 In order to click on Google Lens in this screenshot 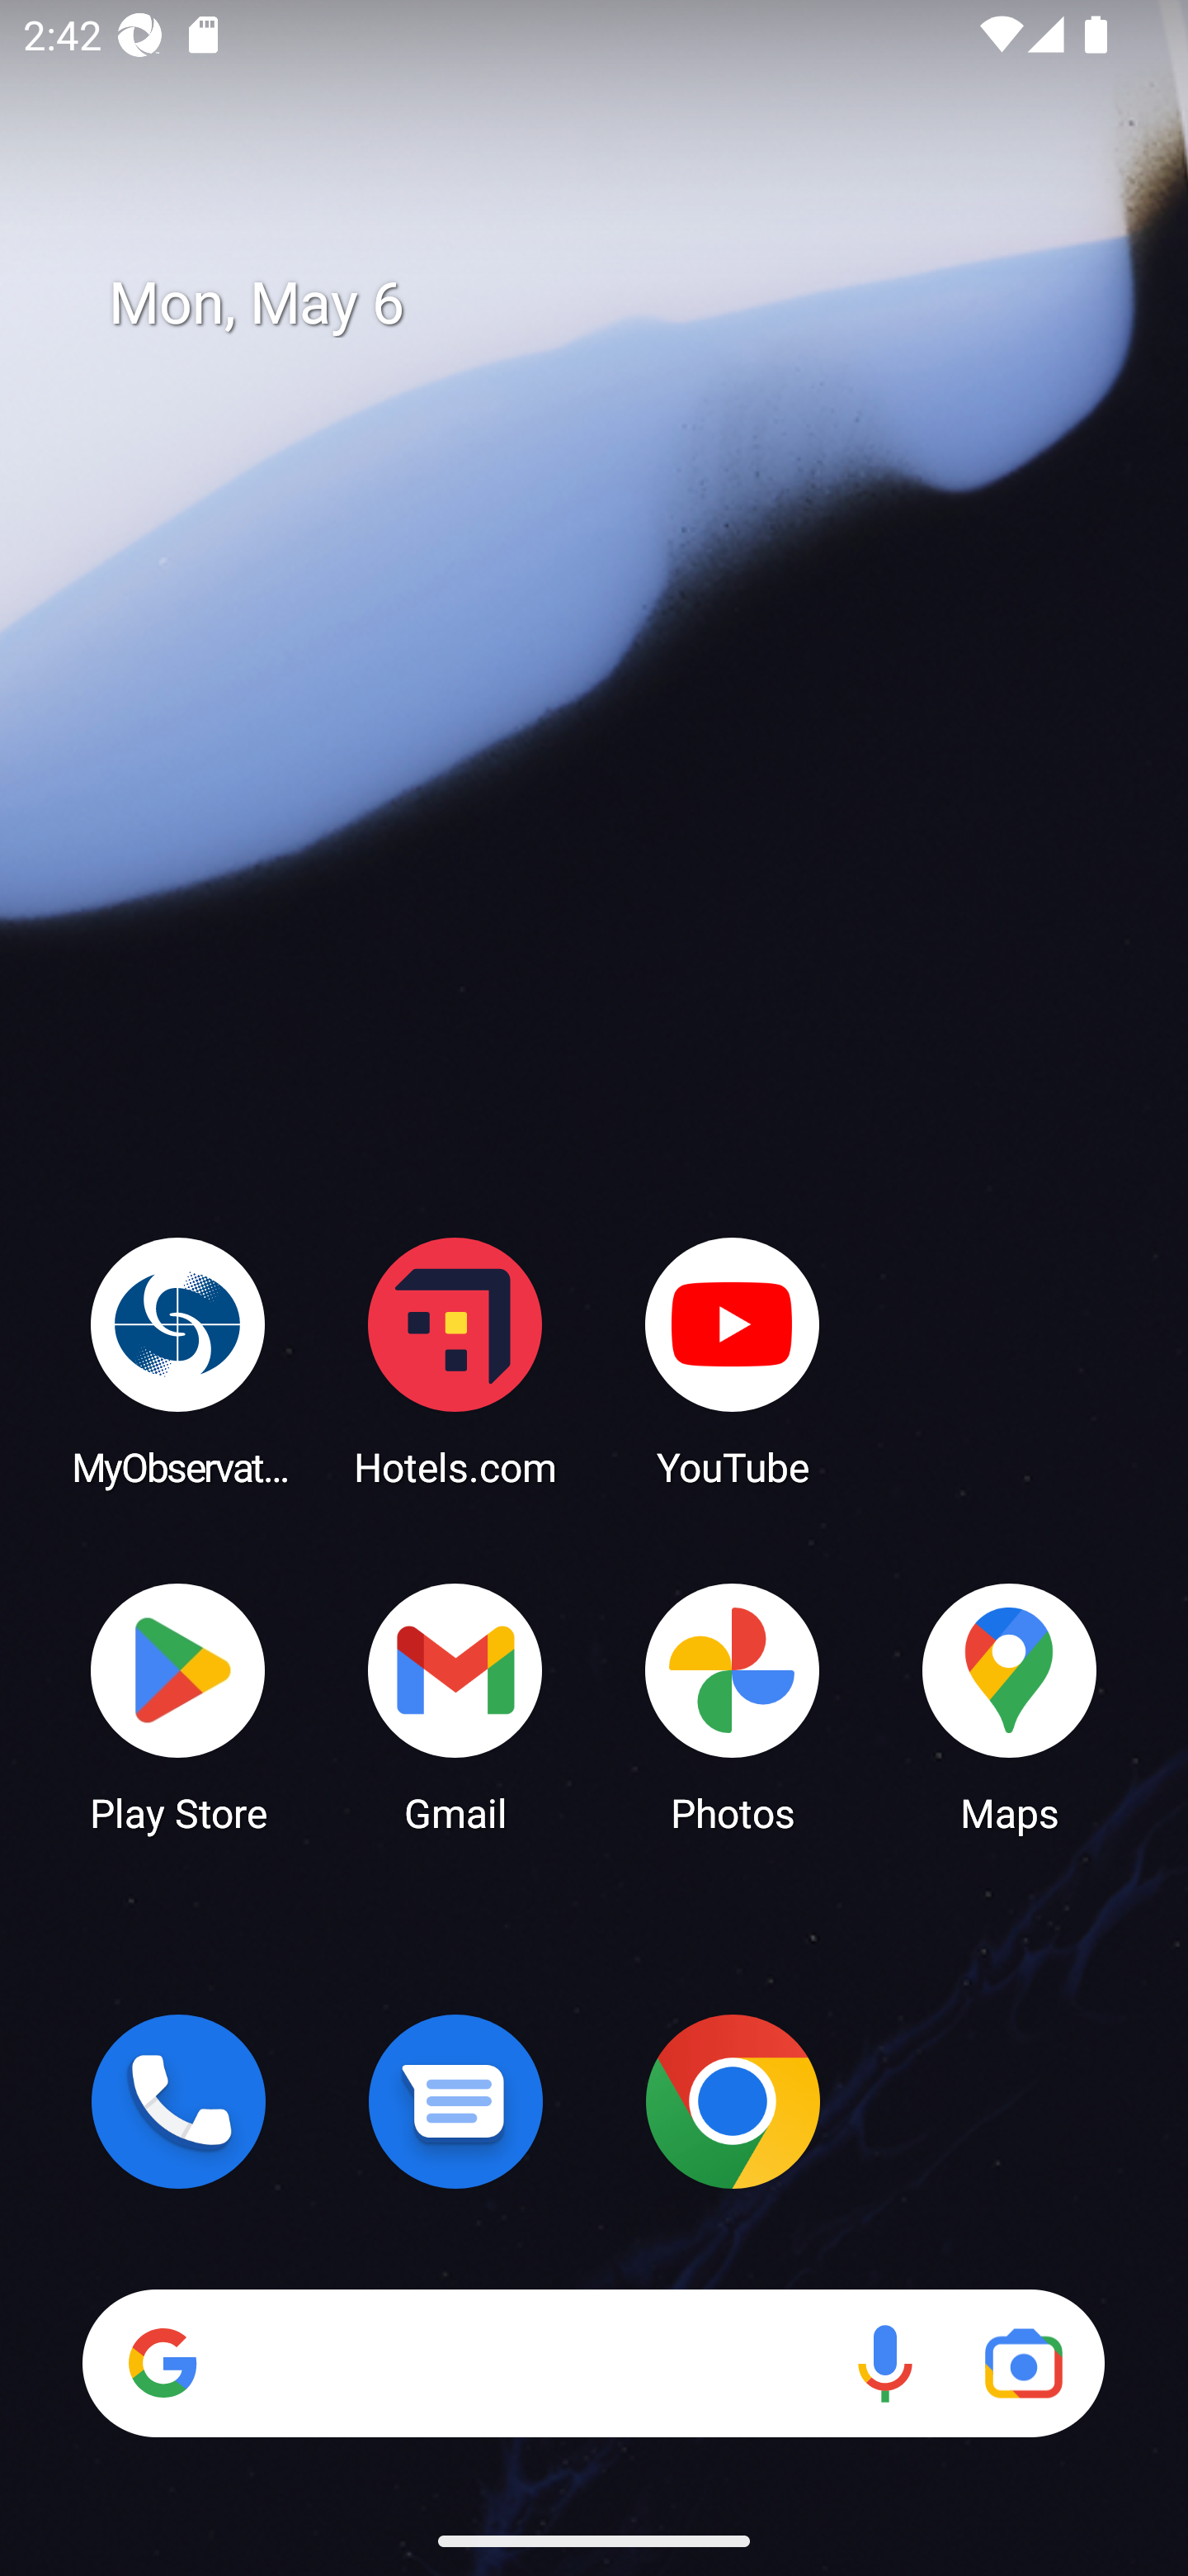, I will do `click(1023, 2363)`.